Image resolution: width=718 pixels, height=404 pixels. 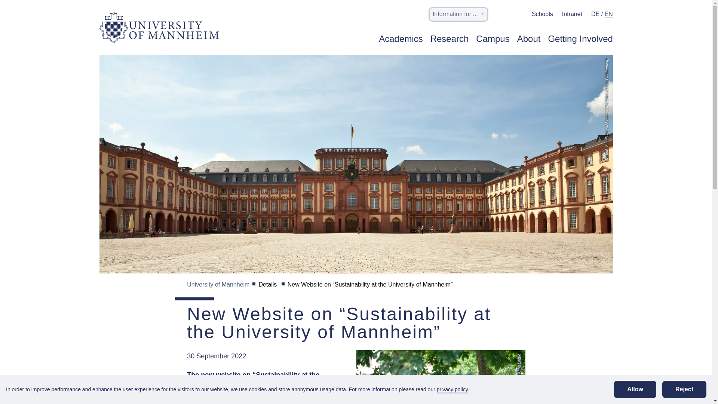 What do you see at coordinates (501, 14) in the screenshot?
I see `Search` at bounding box center [501, 14].